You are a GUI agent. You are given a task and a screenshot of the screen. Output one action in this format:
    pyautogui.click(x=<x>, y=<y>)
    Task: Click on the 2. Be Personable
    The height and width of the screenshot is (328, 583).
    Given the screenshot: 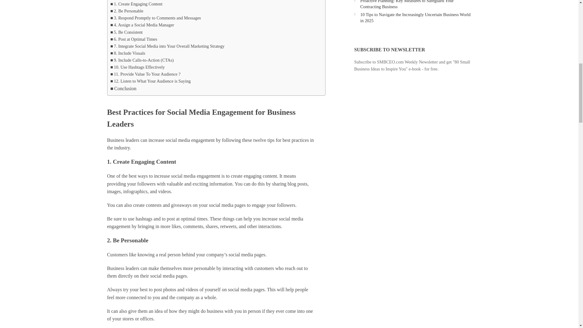 What is the action you would take?
    pyautogui.click(x=127, y=11)
    